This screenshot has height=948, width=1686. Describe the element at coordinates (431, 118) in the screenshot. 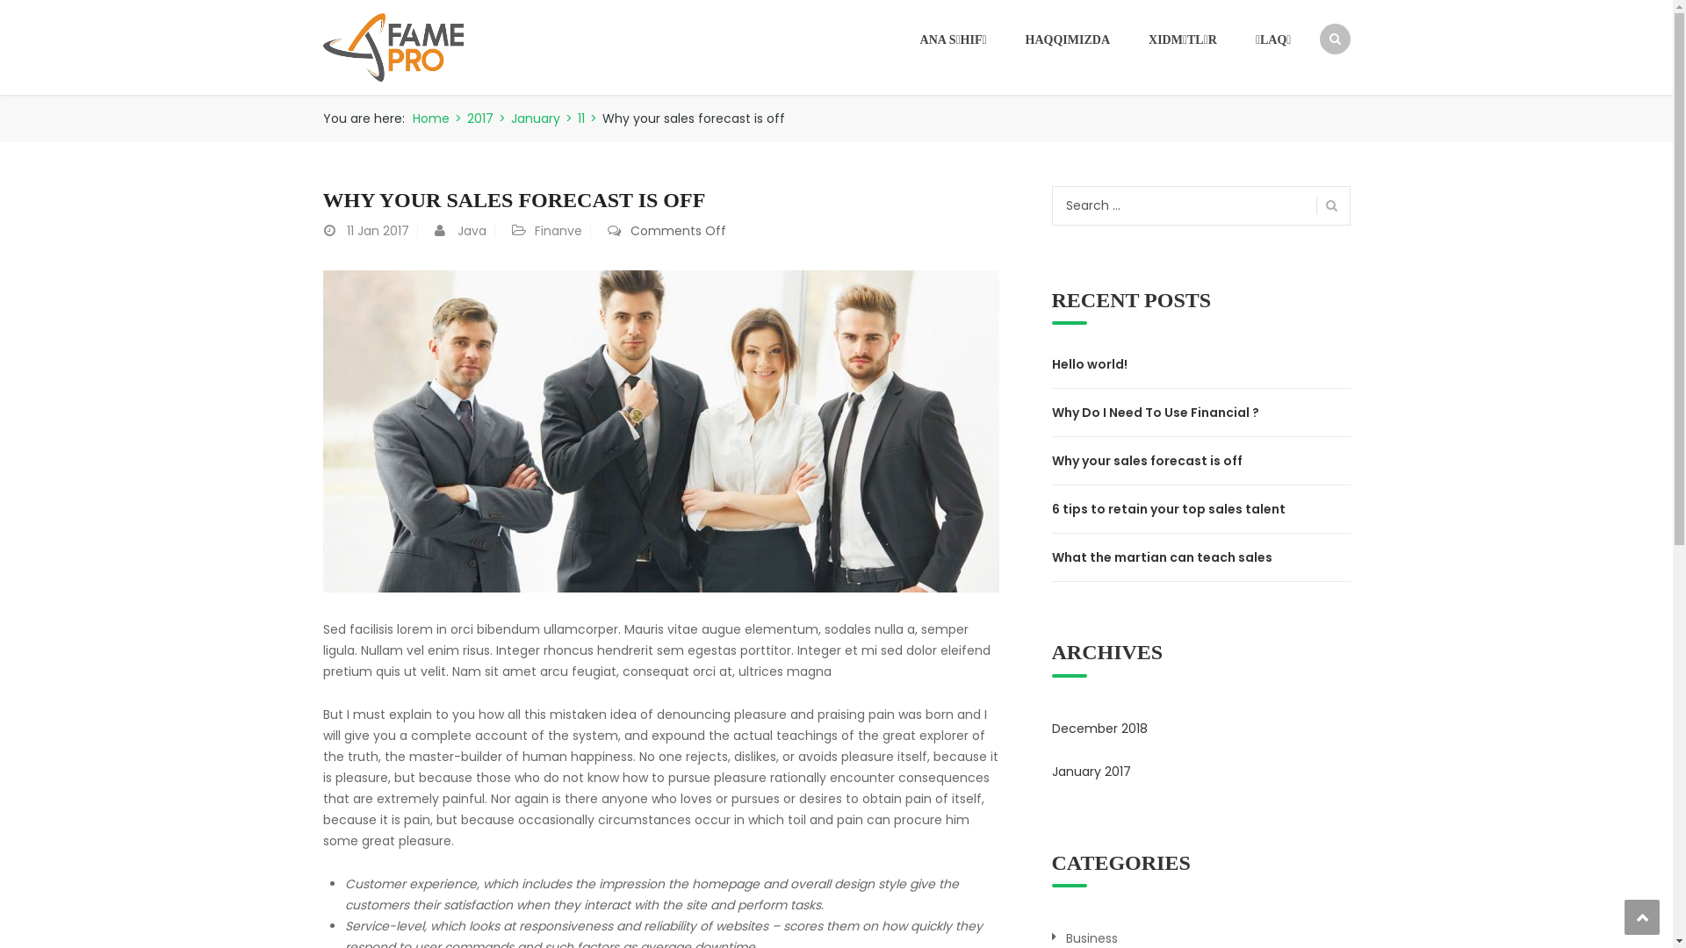

I see `Home` at that location.